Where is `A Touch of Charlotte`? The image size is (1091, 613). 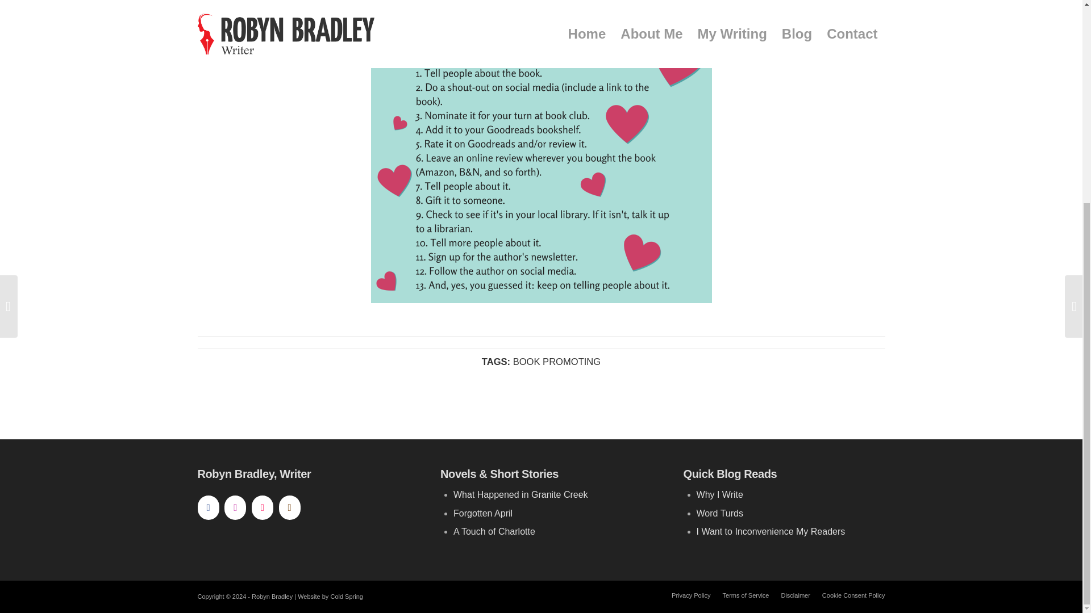 A Touch of Charlotte is located at coordinates (494, 531).